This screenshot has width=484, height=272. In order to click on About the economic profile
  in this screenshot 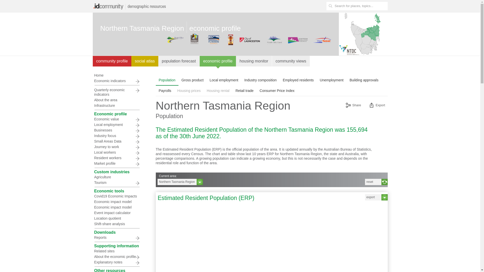, I will do `click(117, 257)`.